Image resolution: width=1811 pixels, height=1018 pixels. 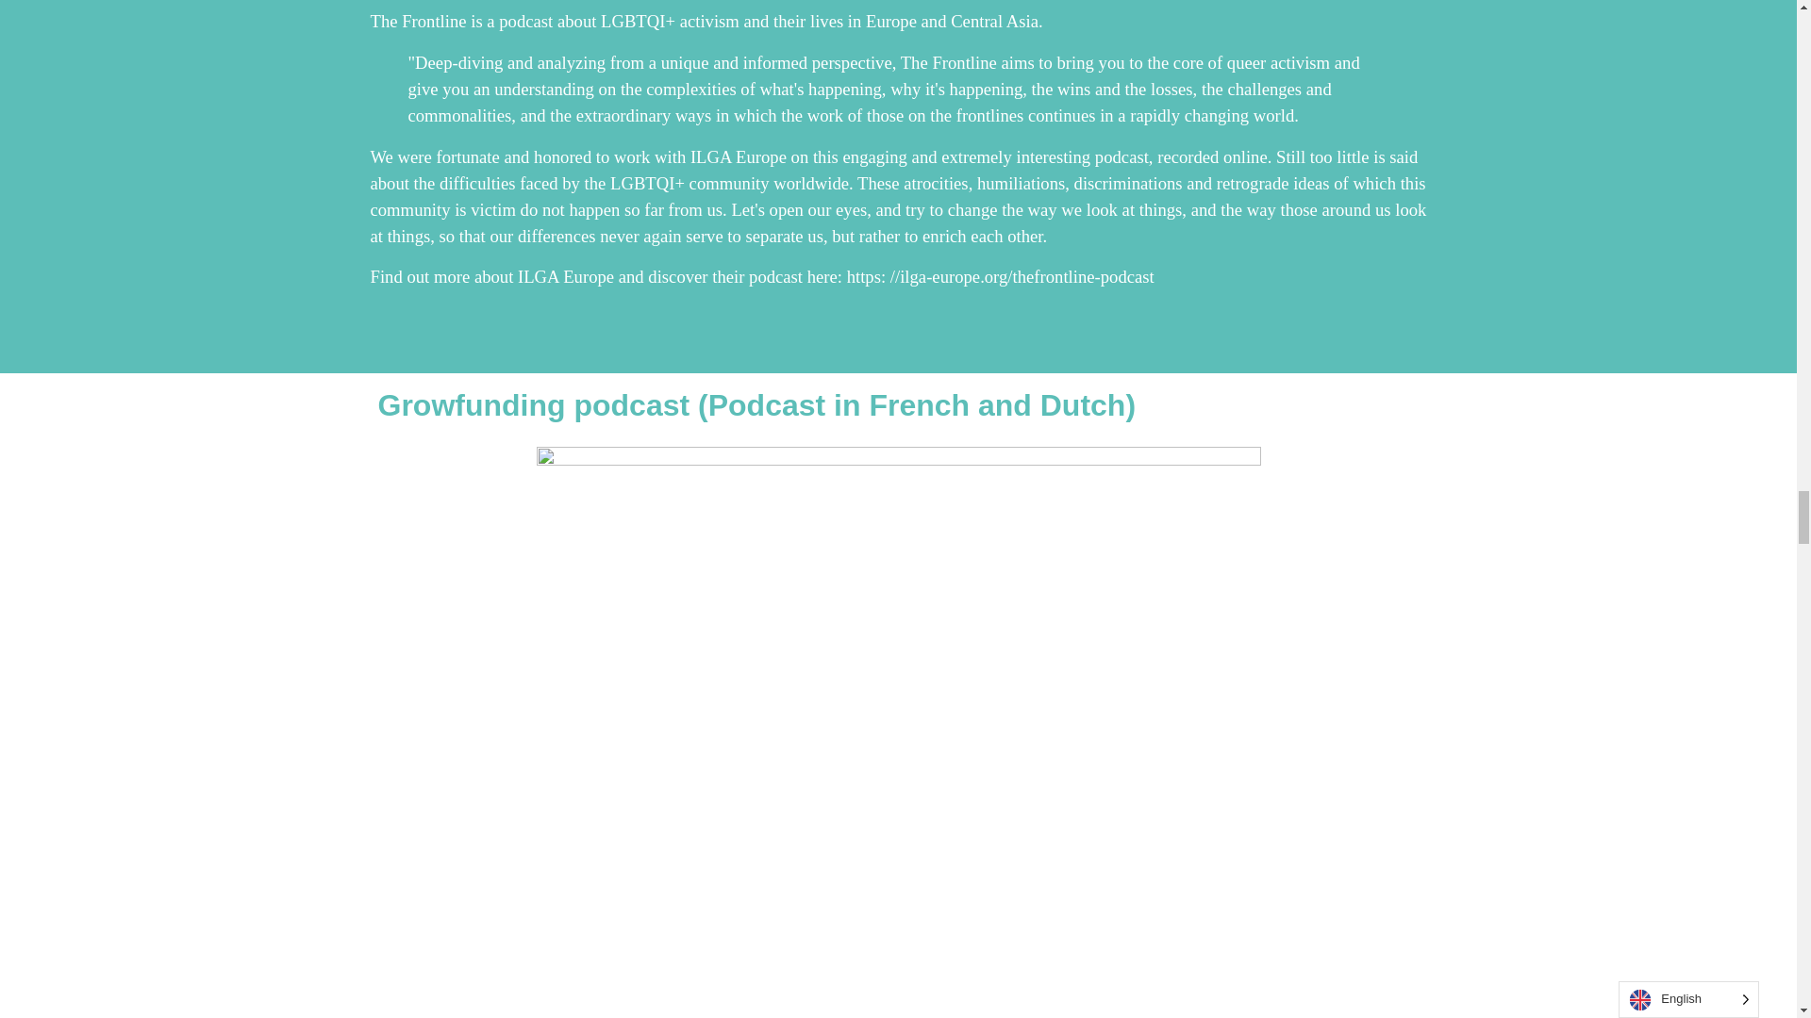 What do you see at coordinates (869, 275) in the screenshot?
I see `https:` at bounding box center [869, 275].